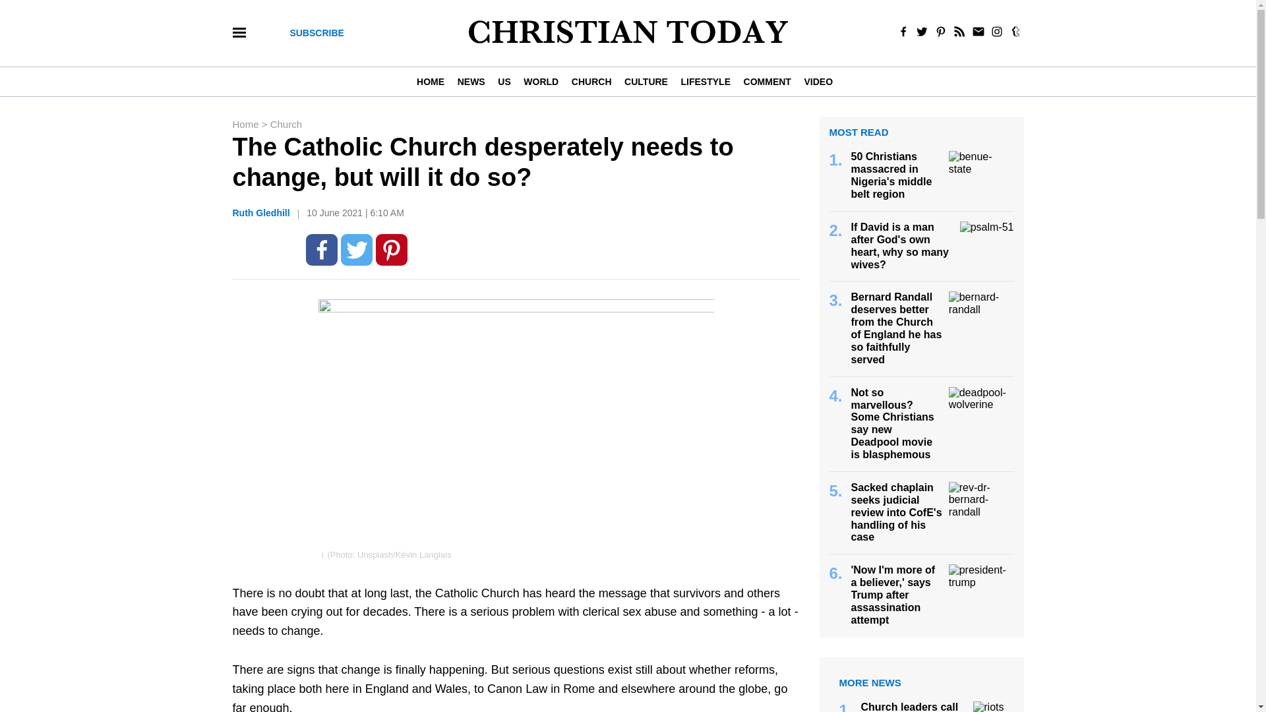  I want to click on VIDEO, so click(818, 81).